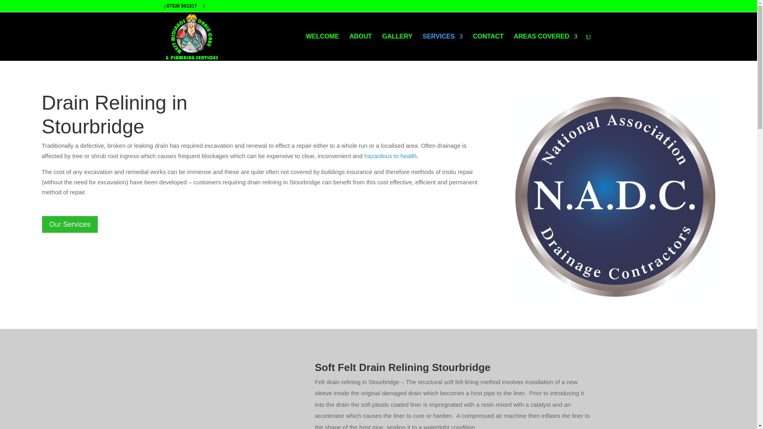  Describe the element at coordinates (545, 47) in the screenshot. I see `AREAS COVERED` at that location.